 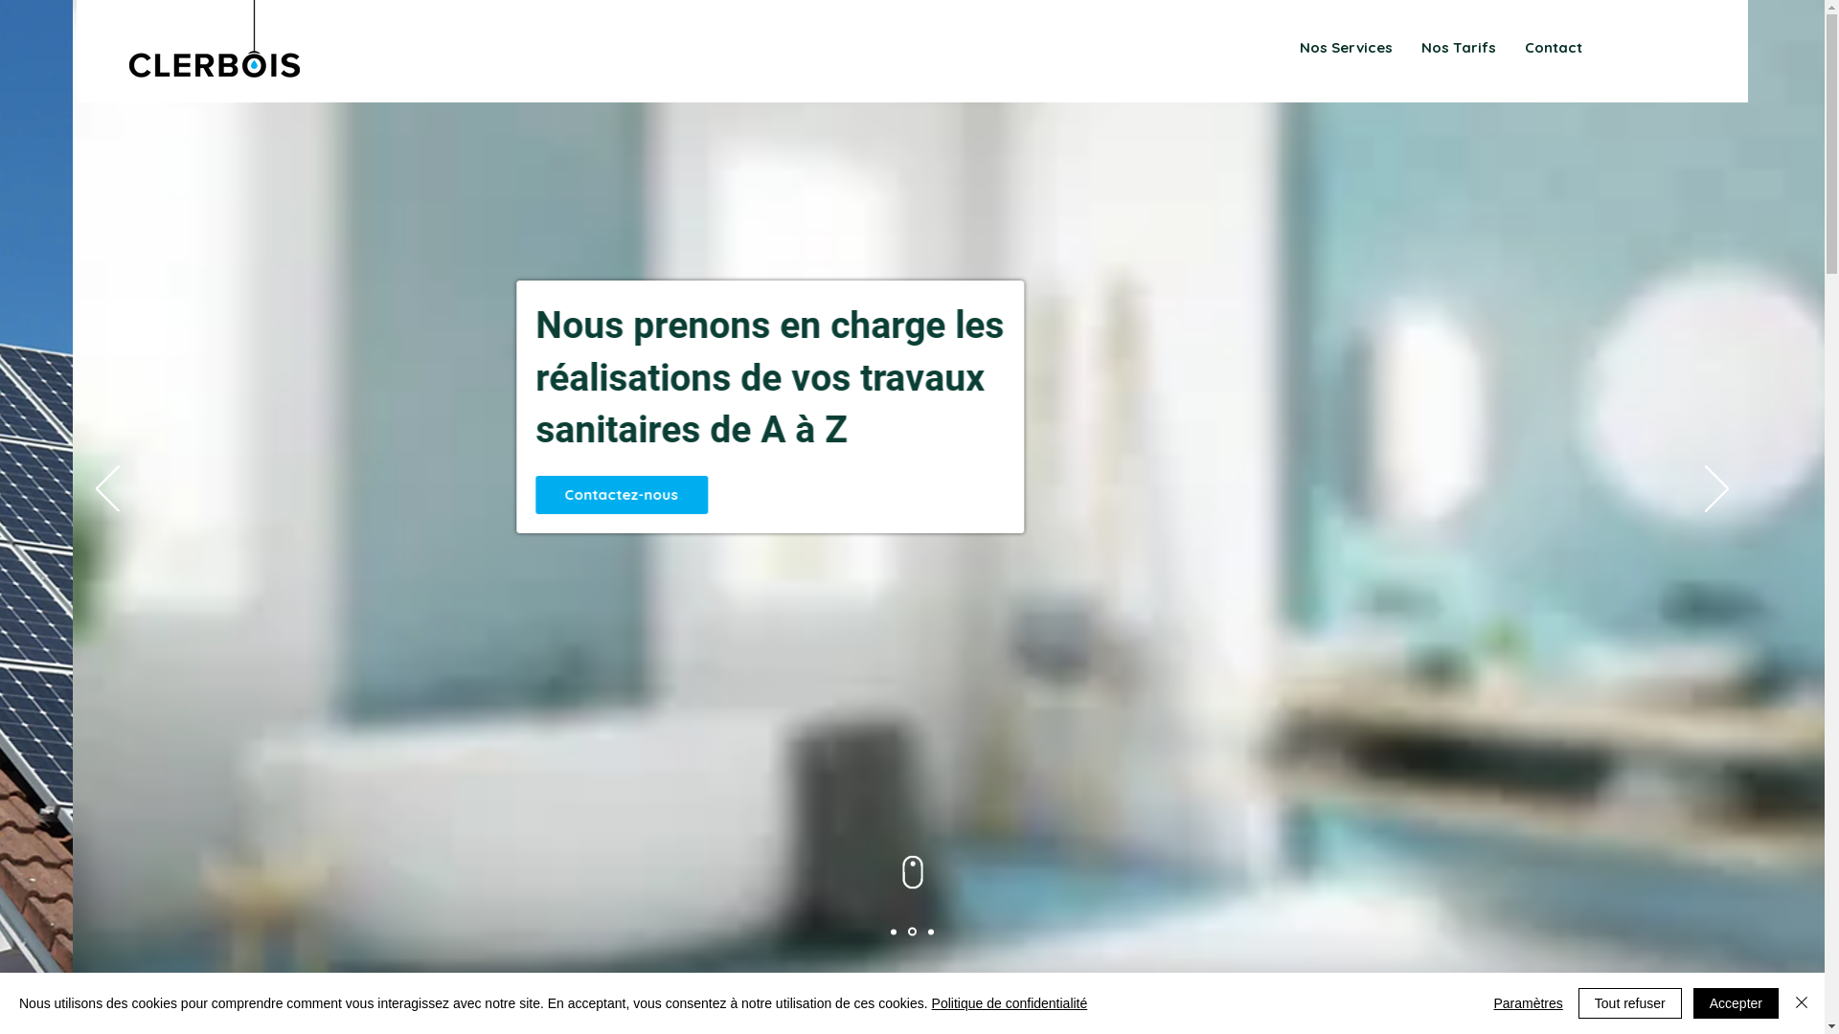 I want to click on Clerbois Chauffage, so click(x=215, y=46).